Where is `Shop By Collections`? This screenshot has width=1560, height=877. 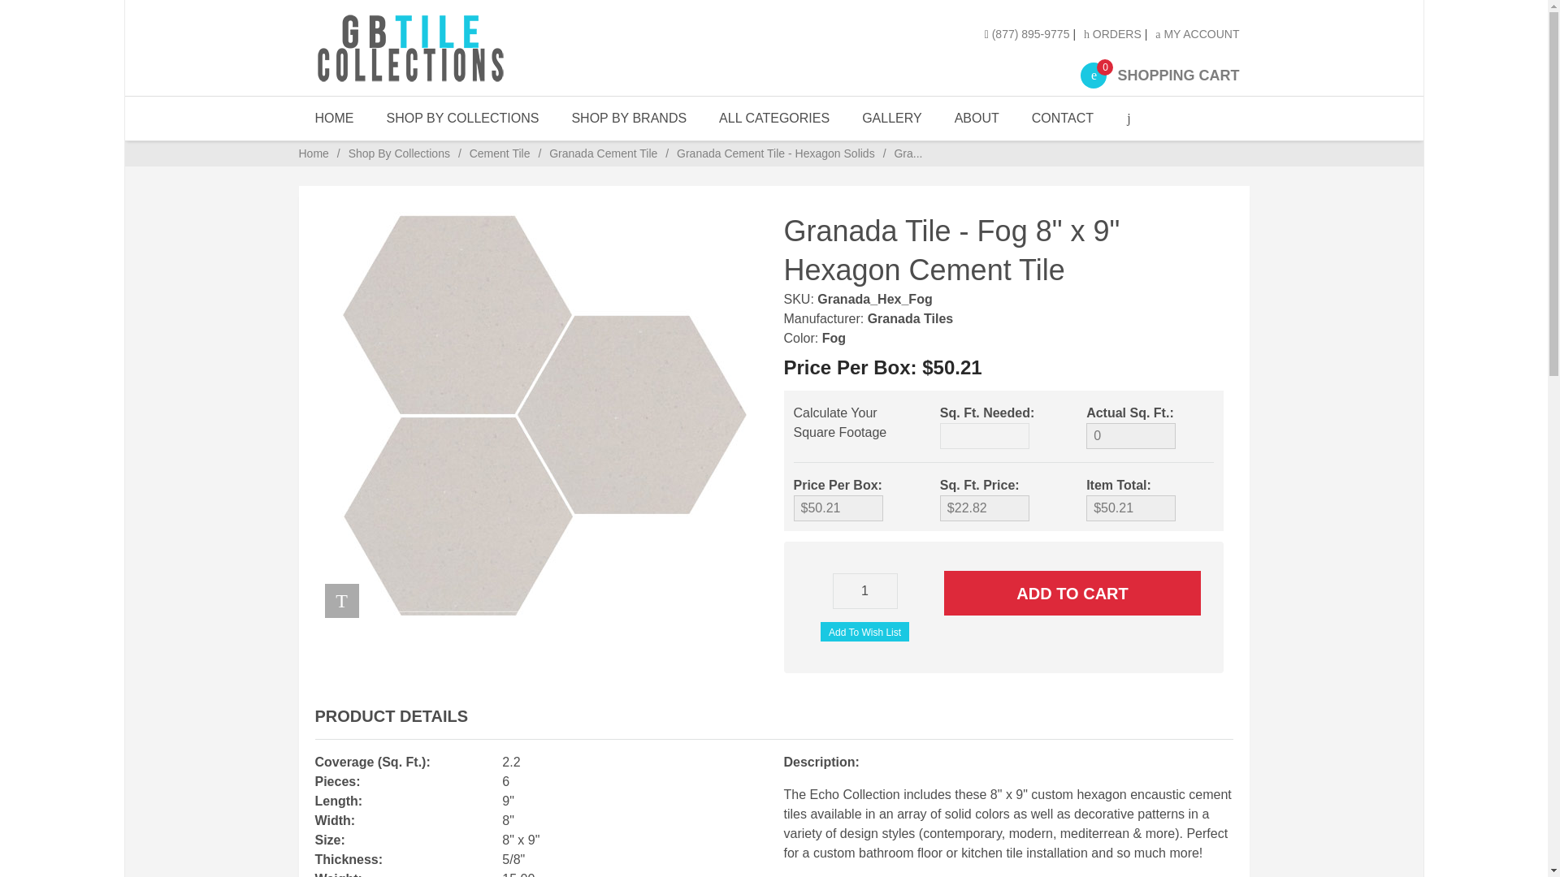 Shop By Collections is located at coordinates (1131, 435).